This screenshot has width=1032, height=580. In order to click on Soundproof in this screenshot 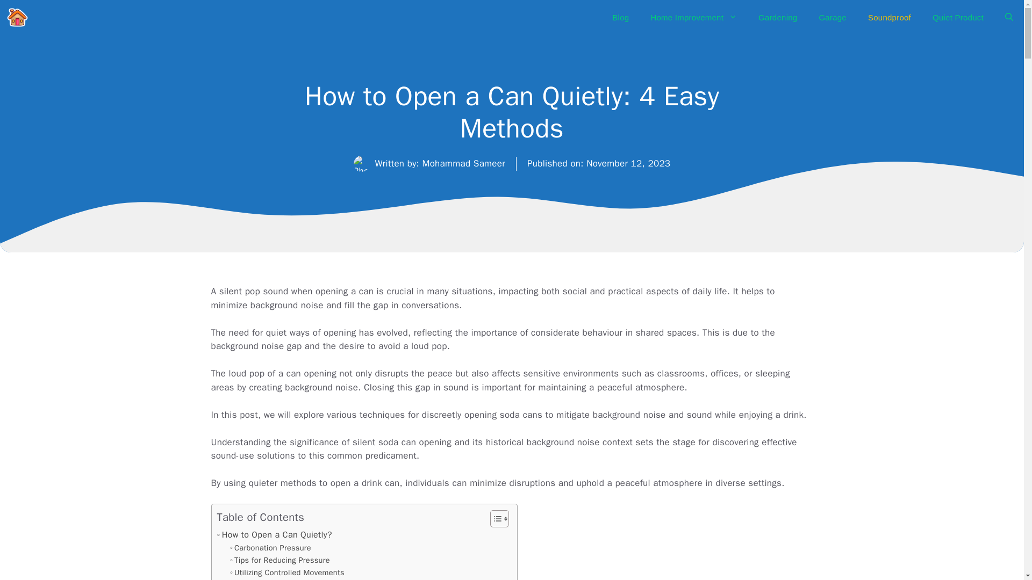, I will do `click(889, 17)`.